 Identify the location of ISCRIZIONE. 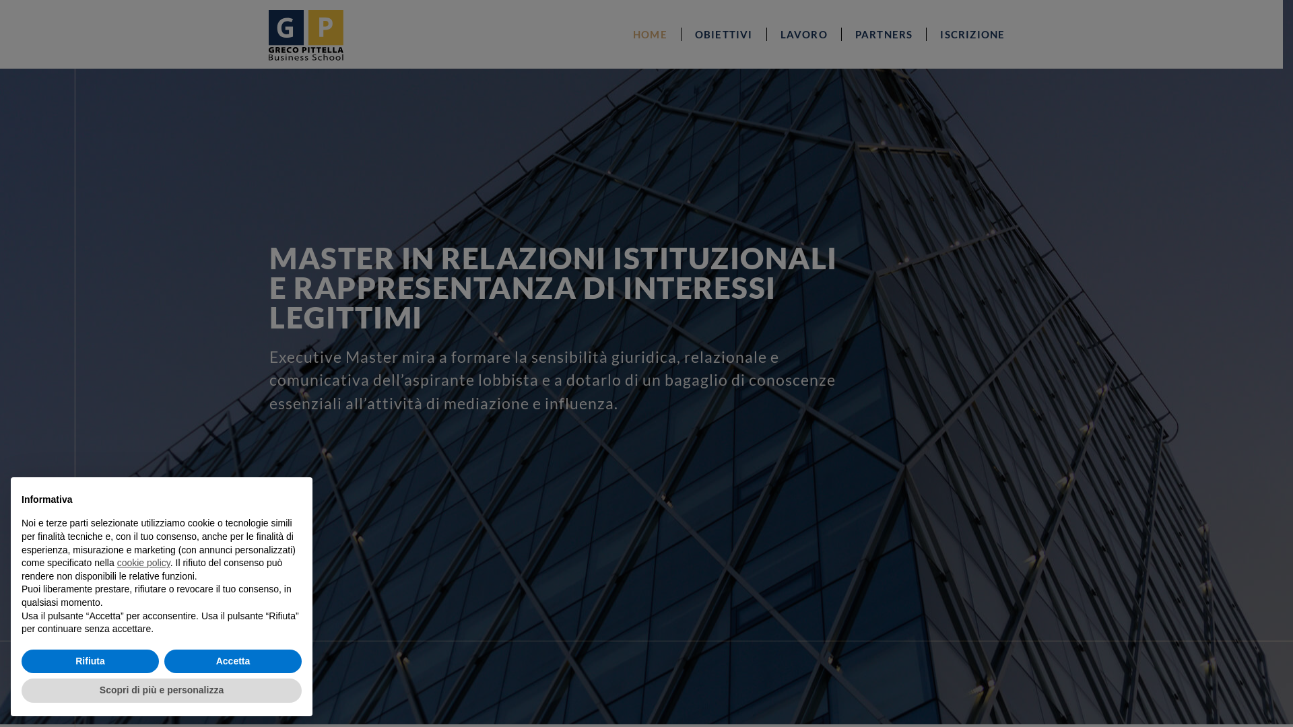
(972, 34).